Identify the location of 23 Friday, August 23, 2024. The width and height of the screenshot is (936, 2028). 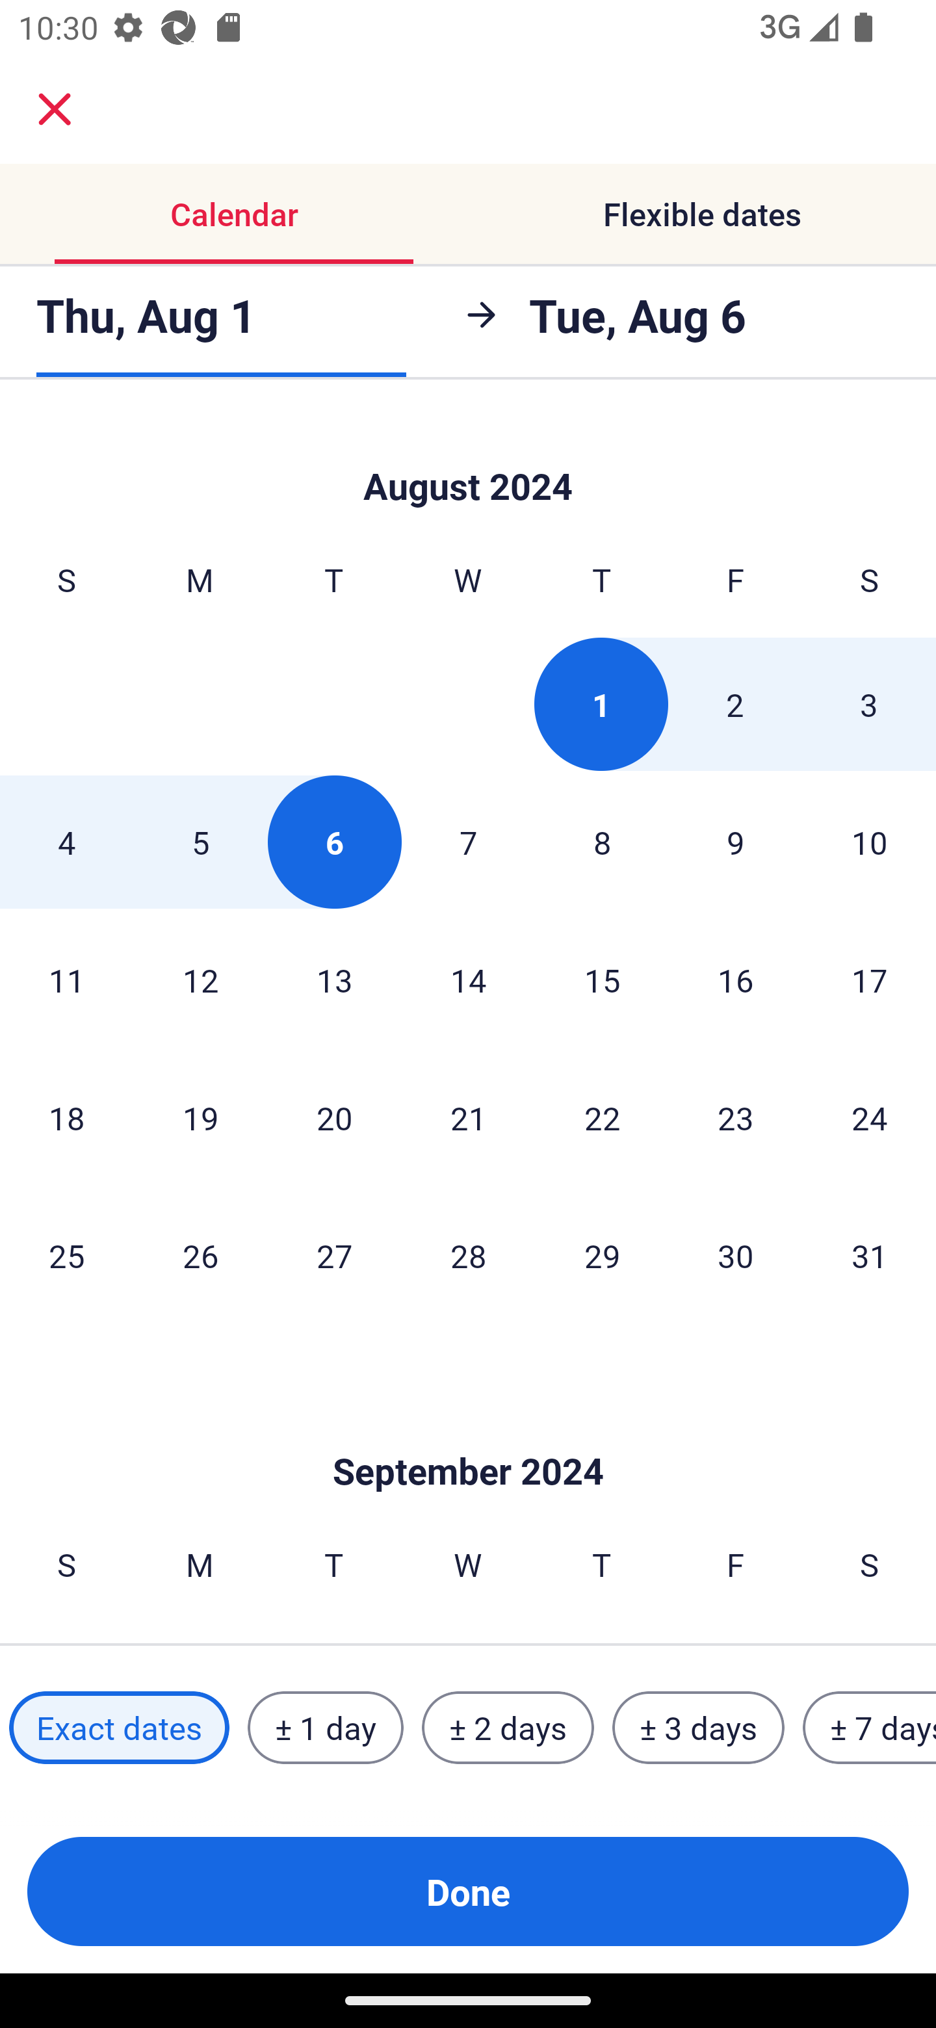
(736, 1117).